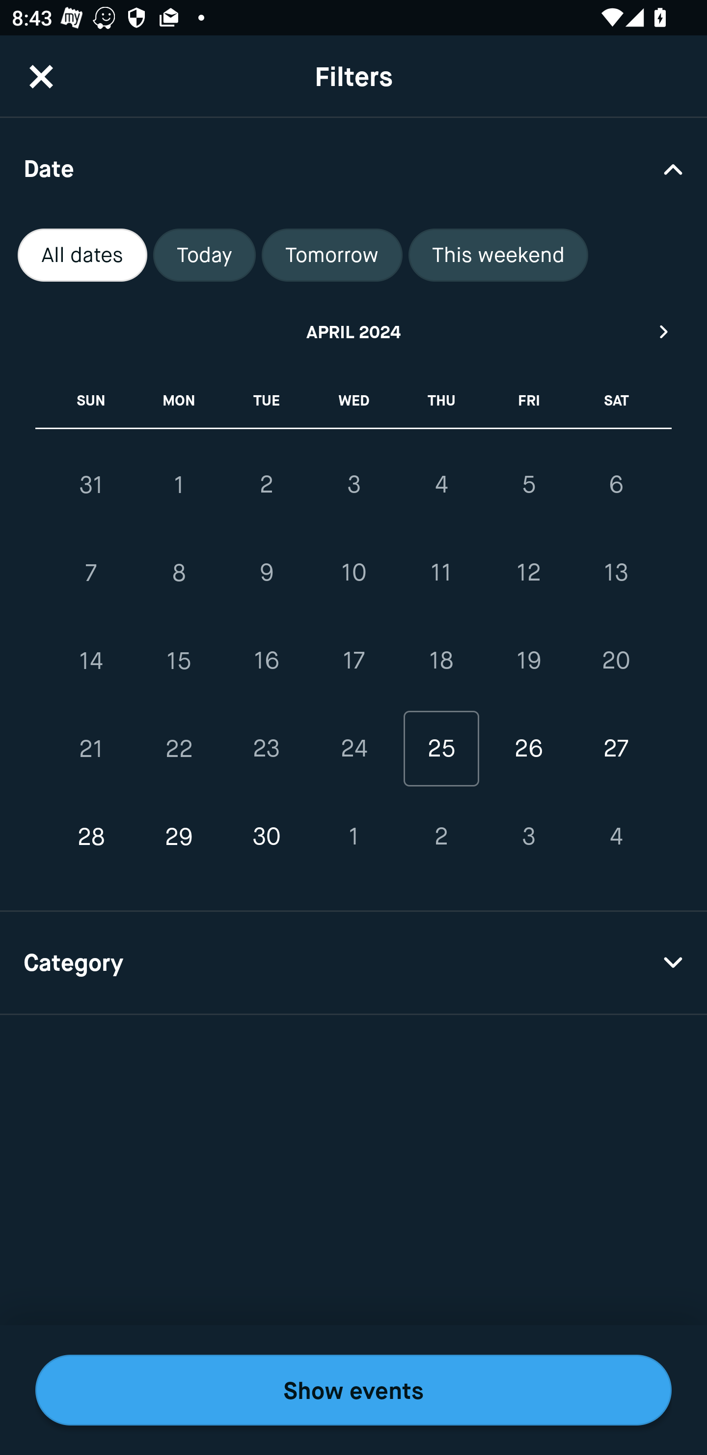 The height and width of the screenshot is (1455, 707). Describe the element at coordinates (91, 573) in the screenshot. I see `7` at that location.